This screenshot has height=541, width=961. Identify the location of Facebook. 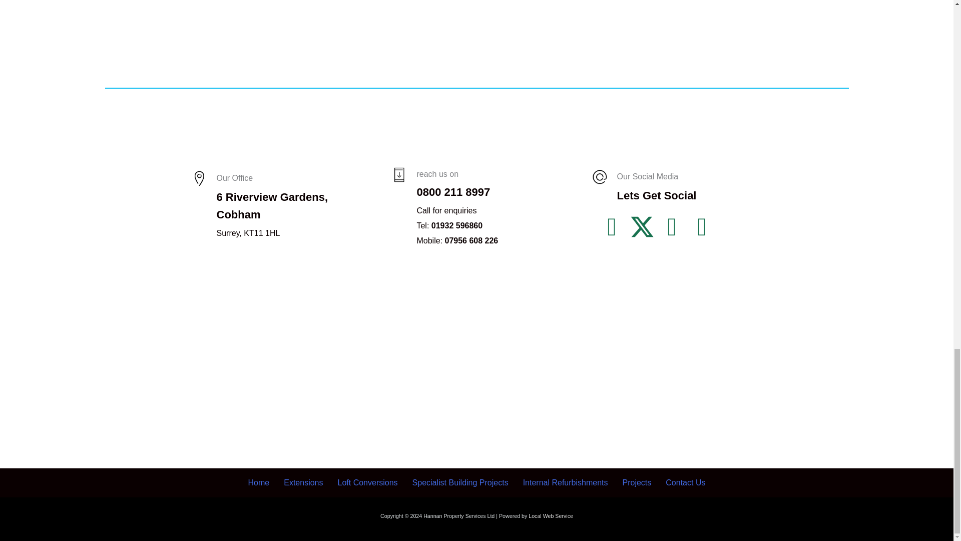
(612, 226).